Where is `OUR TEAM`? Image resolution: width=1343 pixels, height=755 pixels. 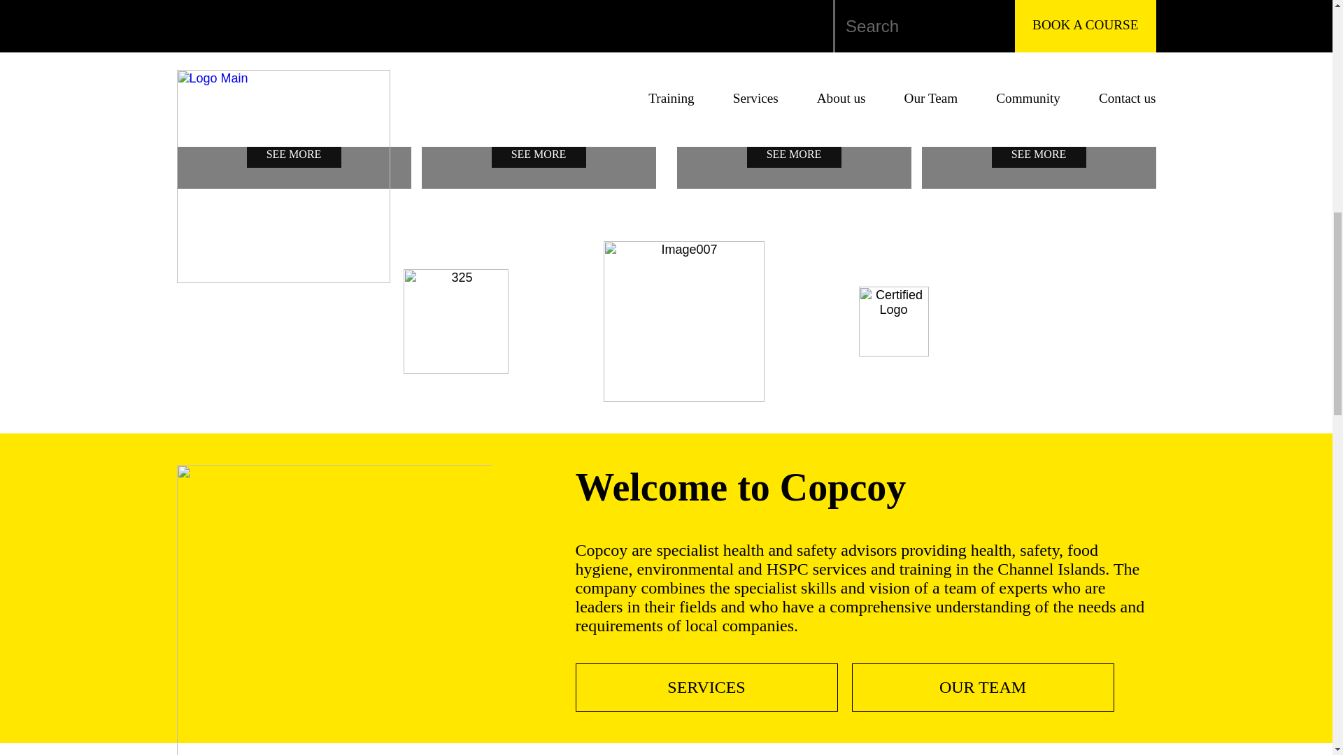
OUR TEAM is located at coordinates (982, 688).